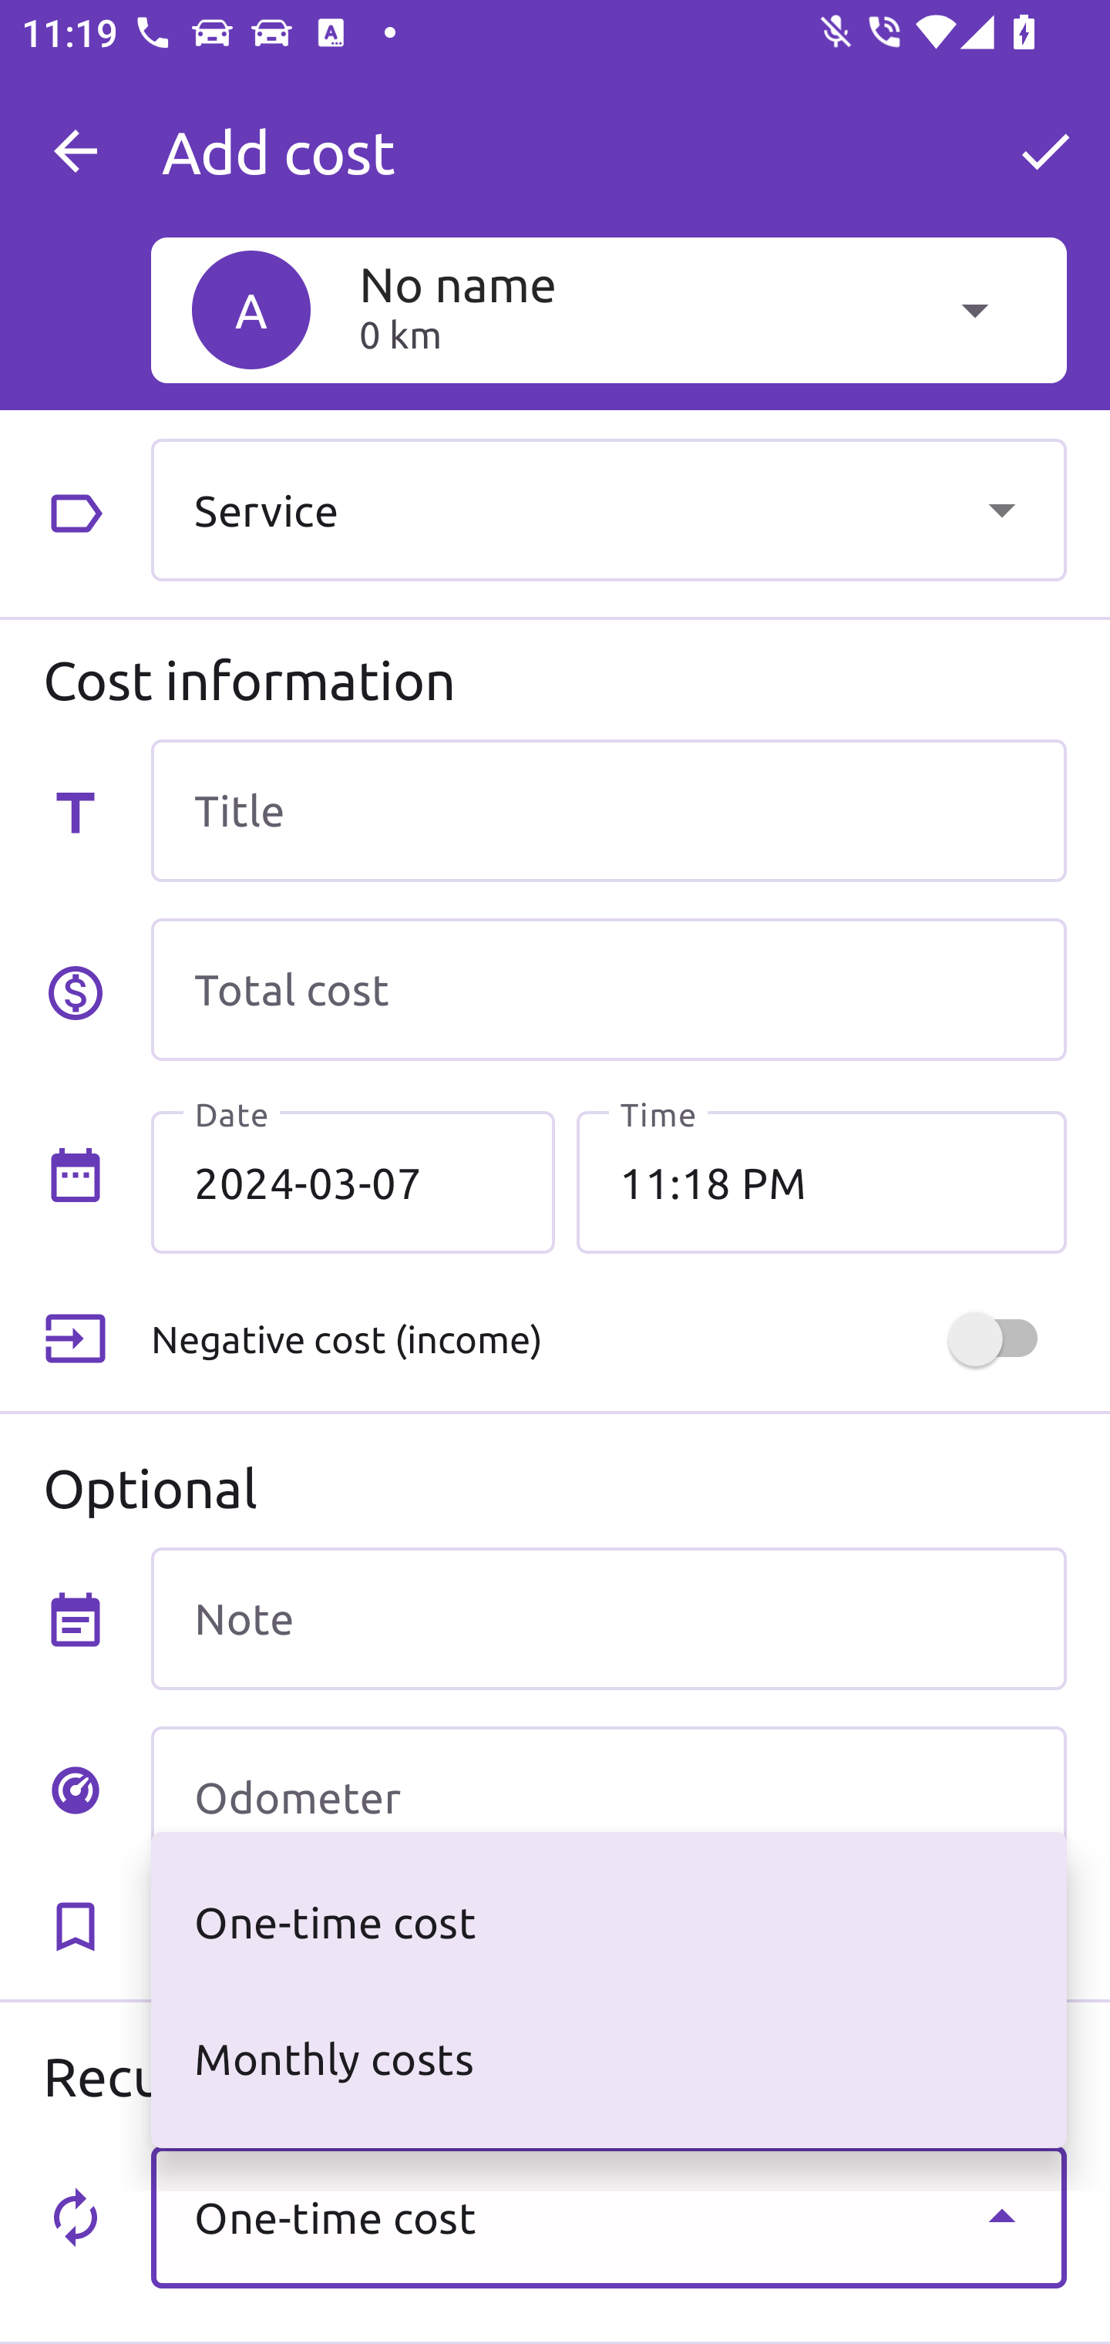 The height and width of the screenshot is (2344, 1110). I want to click on One-time cost, so click(608, 2216).